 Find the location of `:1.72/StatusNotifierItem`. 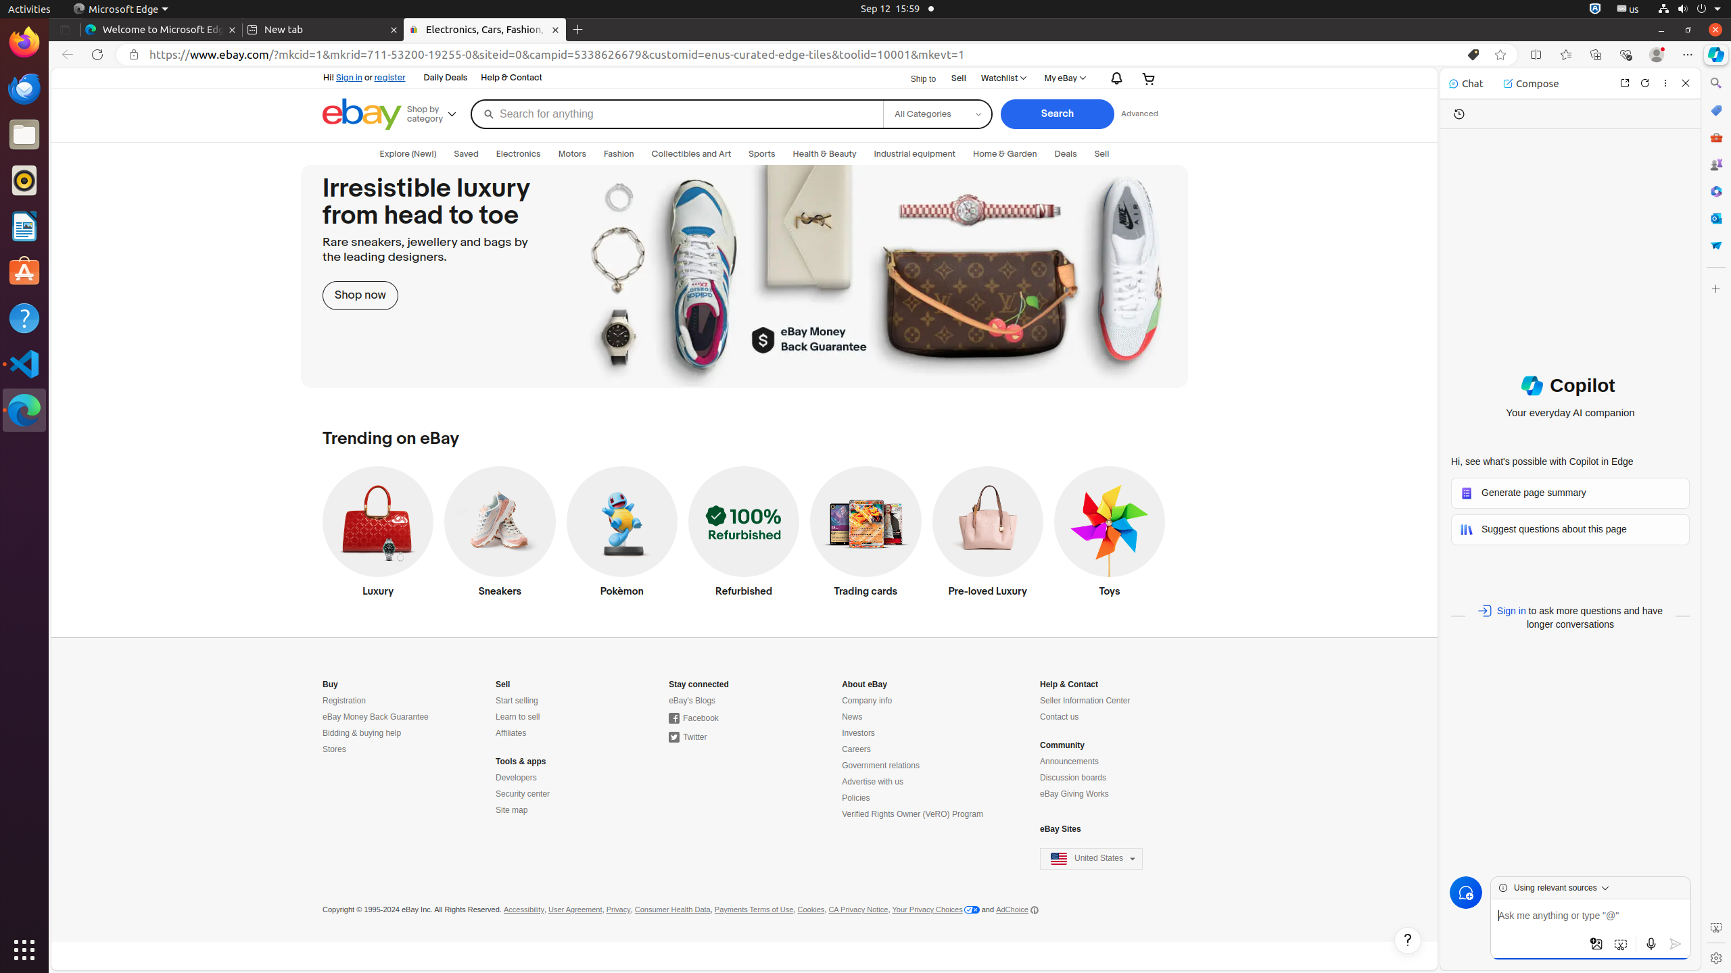

:1.72/StatusNotifierItem is located at coordinates (1595, 9).